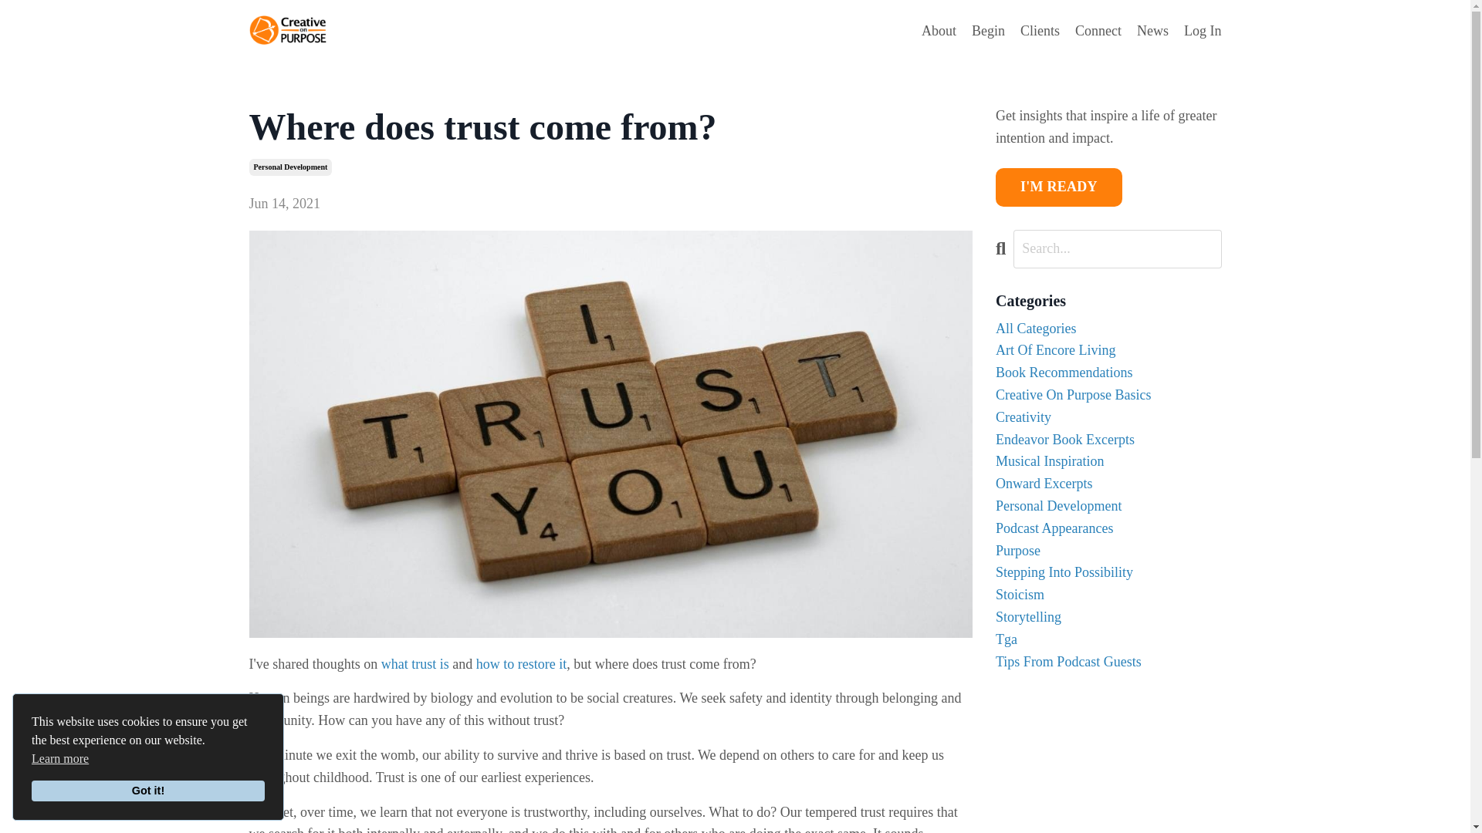  What do you see at coordinates (1108, 551) in the screenshot?
I see `Purpose` at bounding box center [1108, 551].